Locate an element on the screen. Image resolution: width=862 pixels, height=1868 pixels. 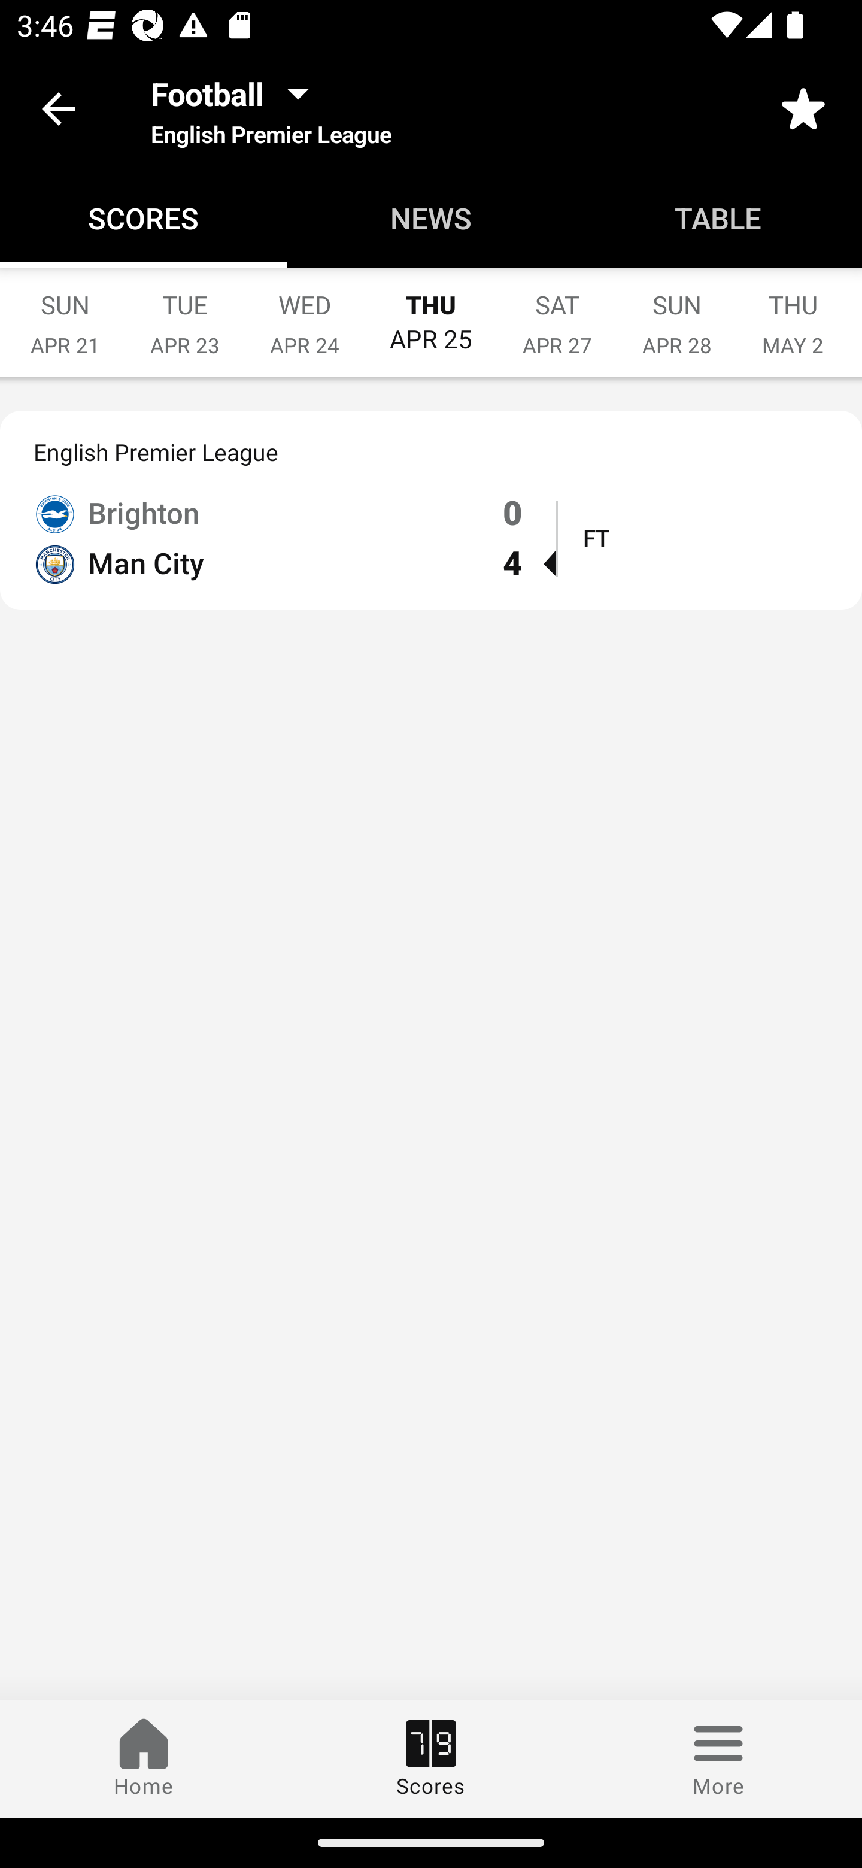
SUN APR 28 is located at coordinates (677, 313).